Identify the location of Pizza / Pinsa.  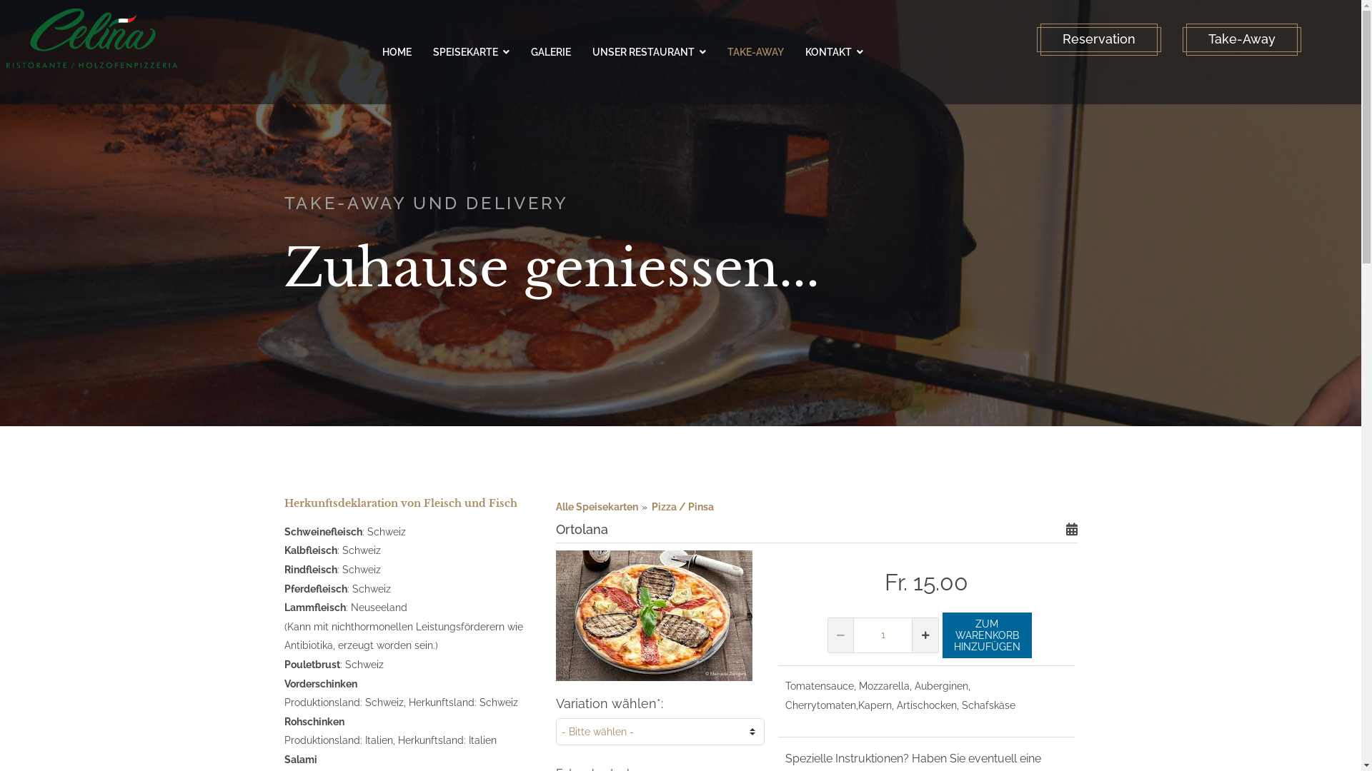
(682, 507).